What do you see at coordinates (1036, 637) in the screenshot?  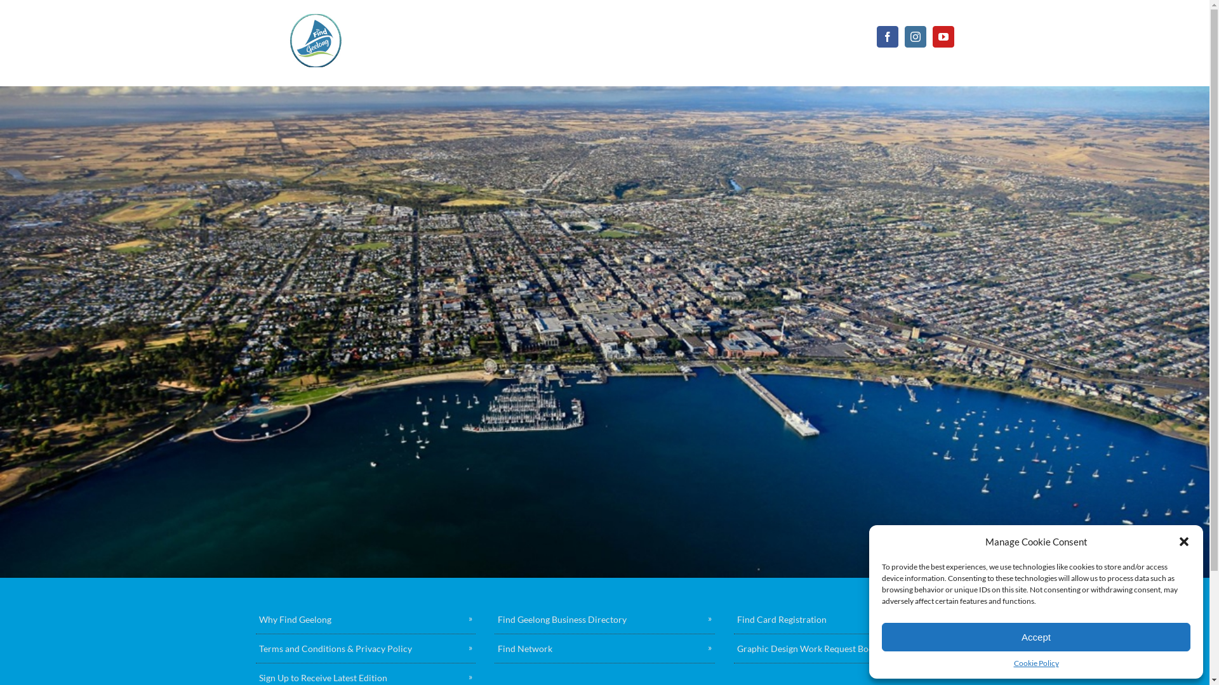 I see `Accept` at bounding box center [1036, 637].